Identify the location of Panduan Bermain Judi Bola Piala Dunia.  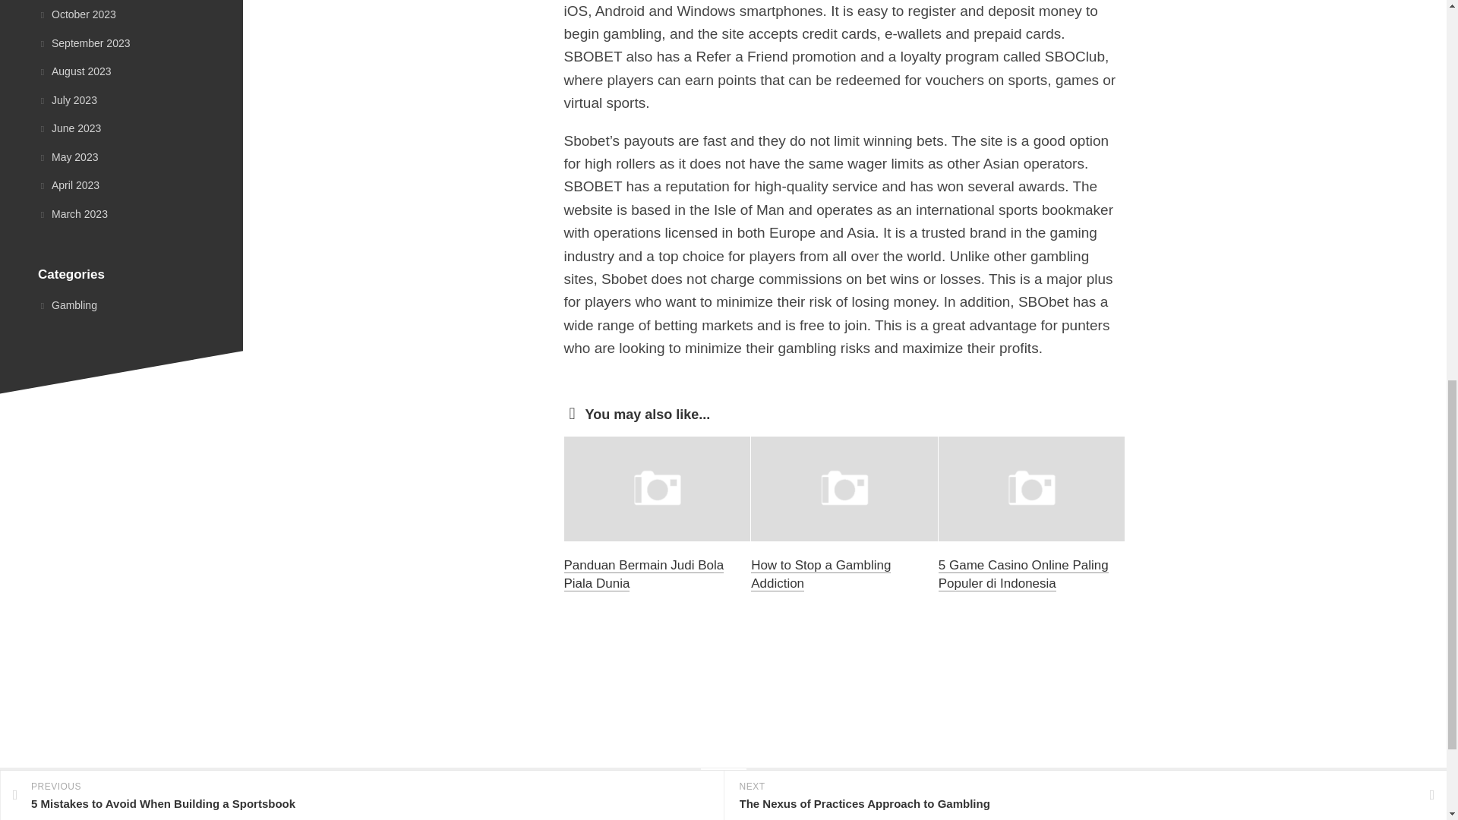
(642, 574).